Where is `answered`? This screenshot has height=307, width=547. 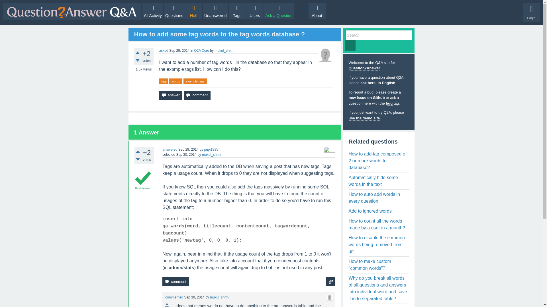 answered is located at coordinates (170, 150).